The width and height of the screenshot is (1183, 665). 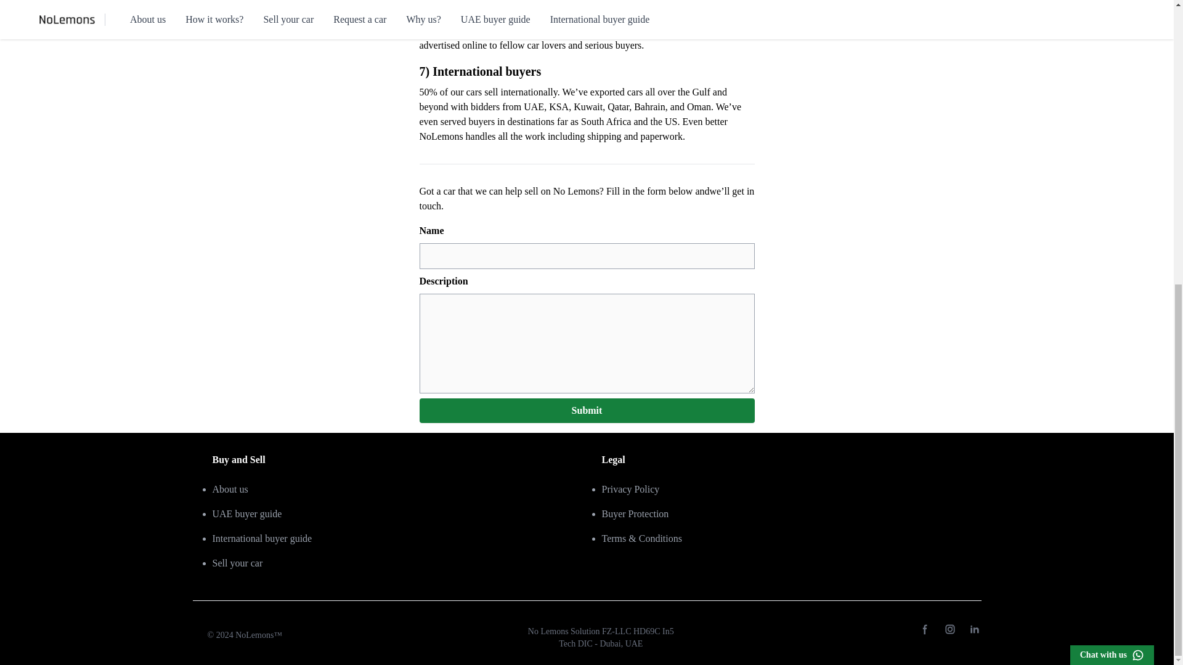 I want to click on UAE buyer guide, so click(x=246, y=514).